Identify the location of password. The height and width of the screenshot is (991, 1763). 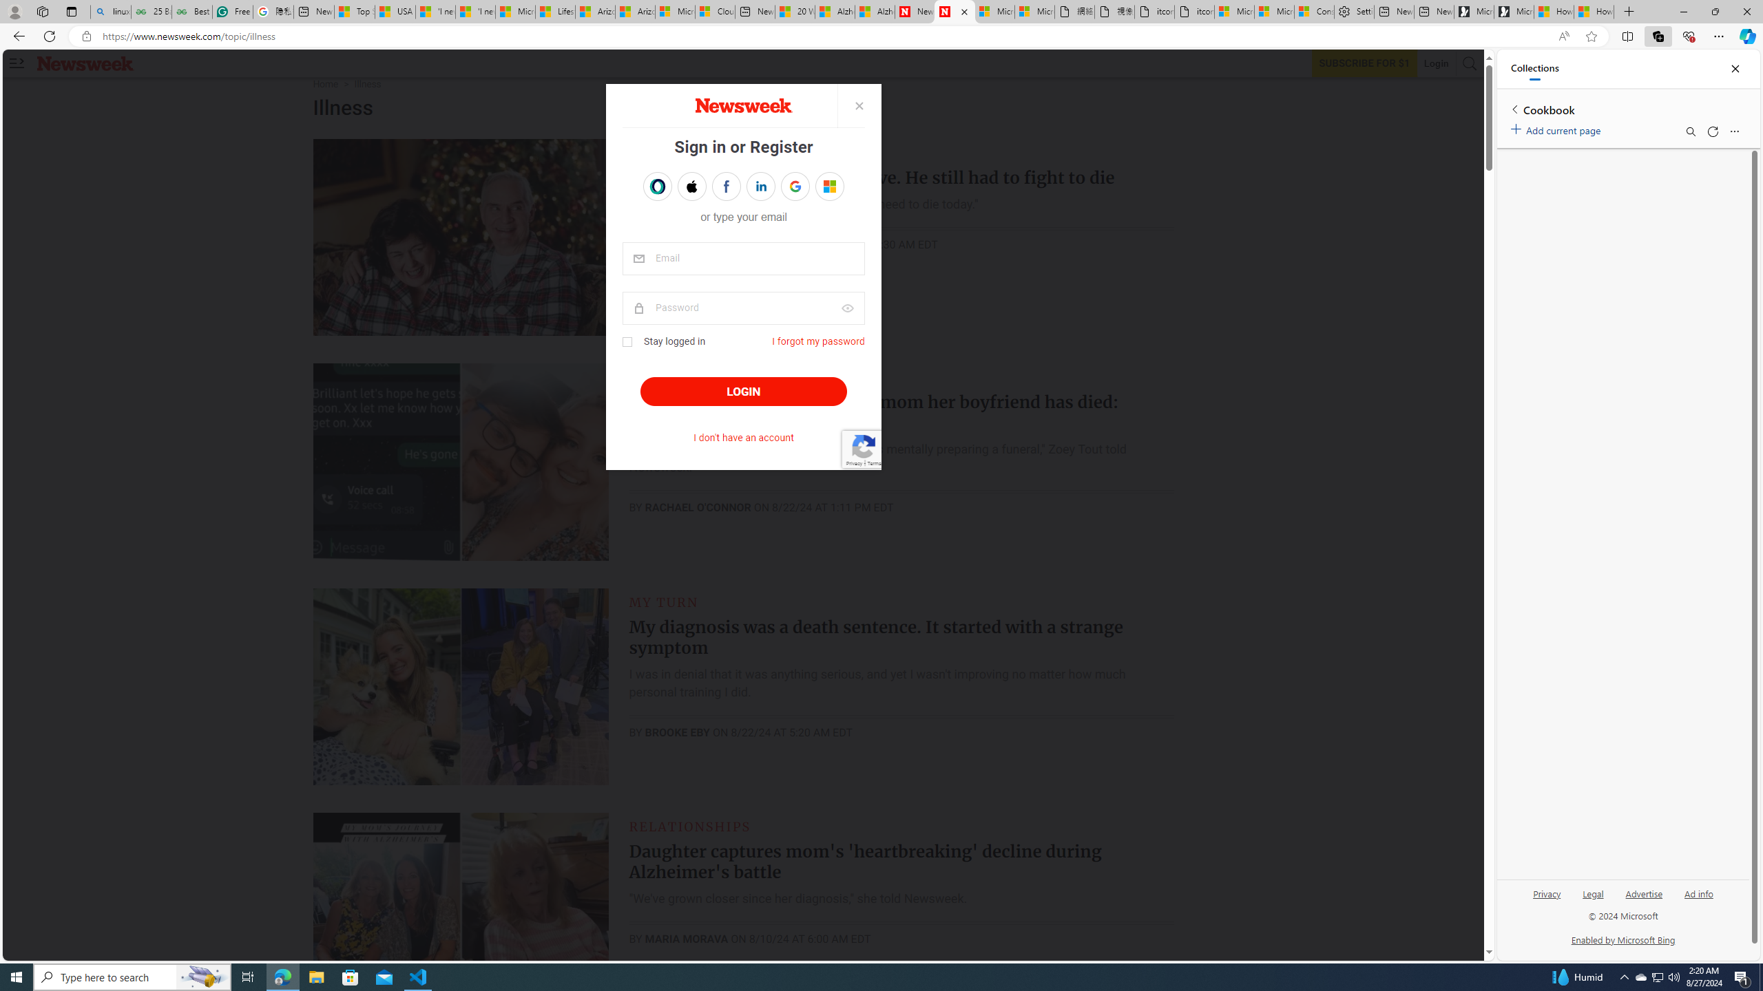
(744, 308).